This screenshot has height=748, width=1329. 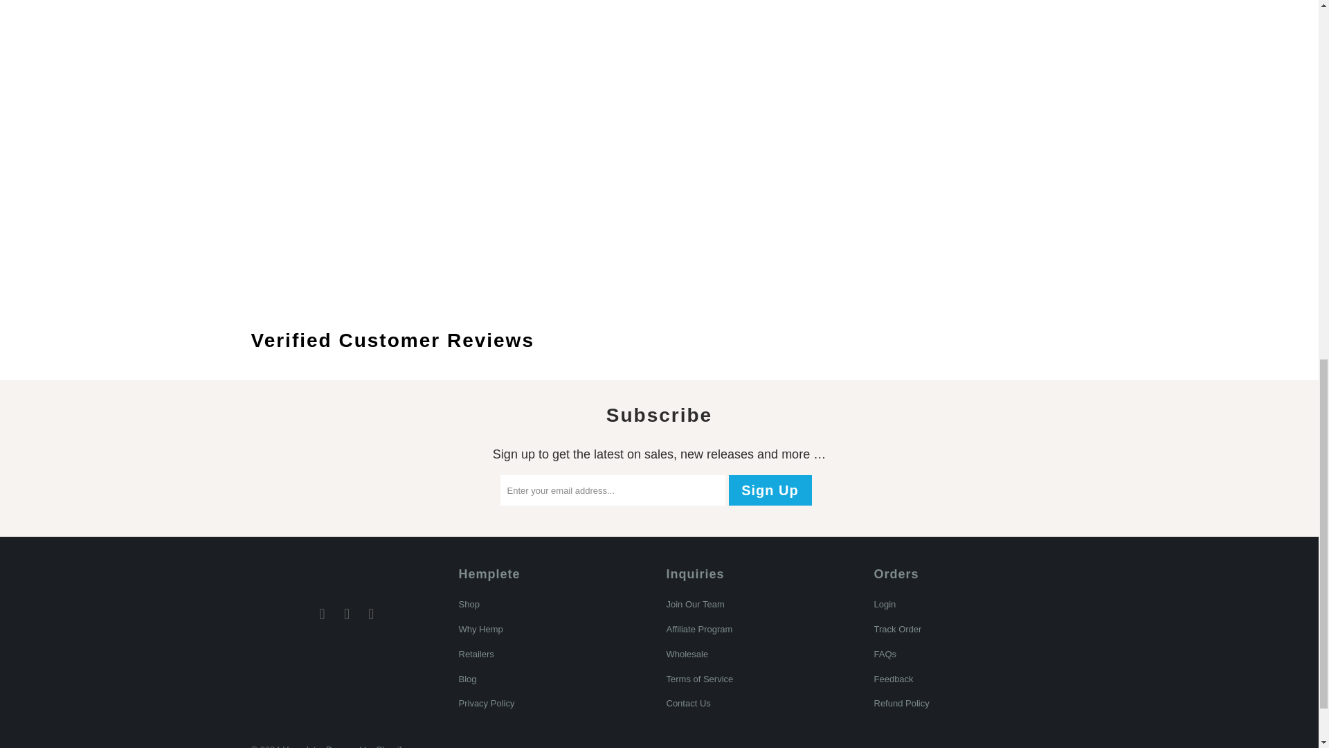 What do you see at coordinates (372, 614) in the screenshot?
I see `Email Hemplete` at bounding box center [372, 614].